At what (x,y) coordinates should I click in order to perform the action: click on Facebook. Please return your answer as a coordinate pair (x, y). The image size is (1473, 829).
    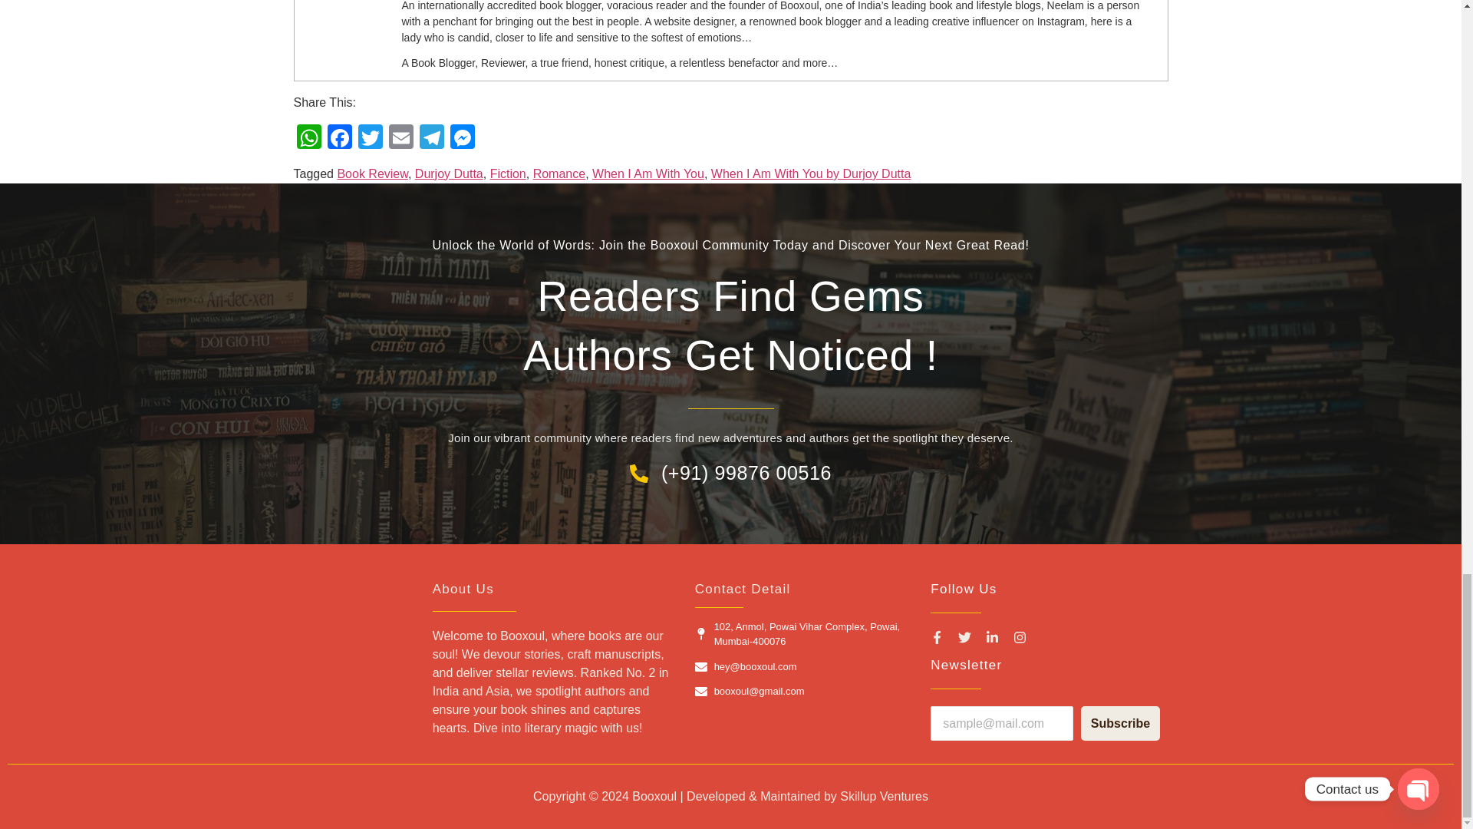
    Looking at the image, I should click on (339, 138).